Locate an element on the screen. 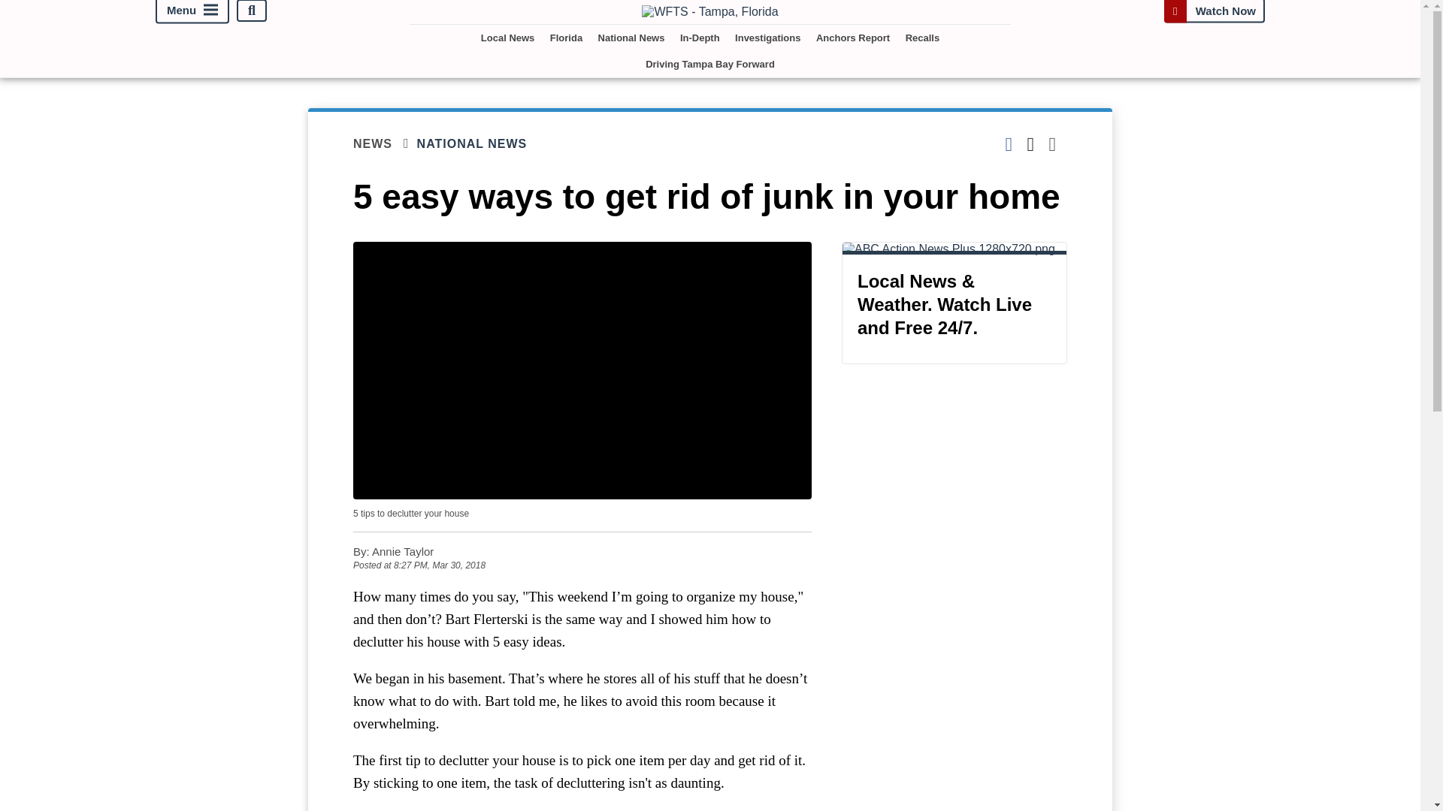 This screenshot has width=1443, height=811. Menu is located at coordinates (192, 12).